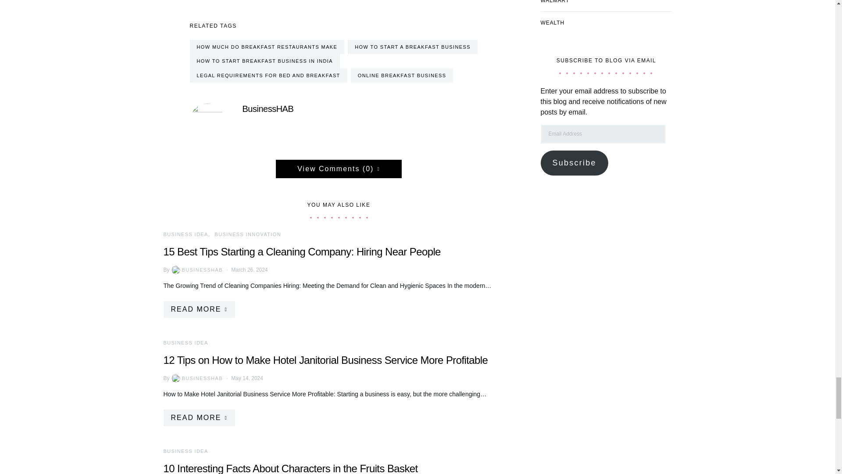 Image resolution: width=842 pixels, height=474 pixels. Describe the element at coordinates (412, 47) in the screenshot. I see `HOW TO START A BREAKFAST BUSINESS` at that location.